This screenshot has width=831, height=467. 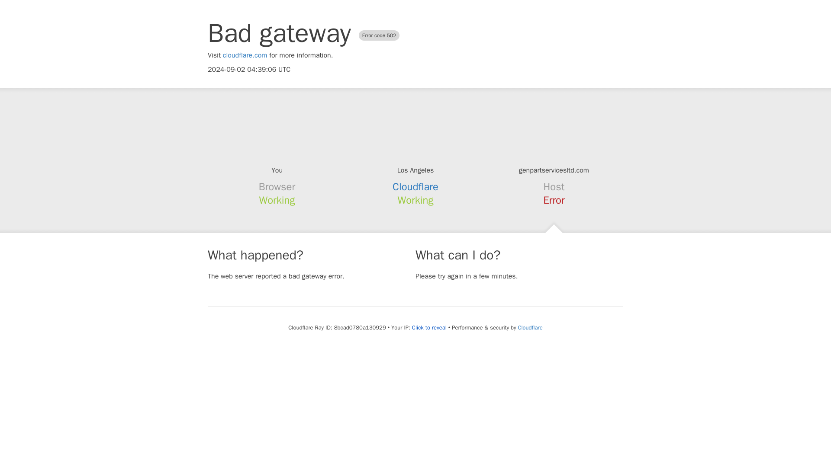 I want to click on Click to reveal, so click(x=429, y=328).